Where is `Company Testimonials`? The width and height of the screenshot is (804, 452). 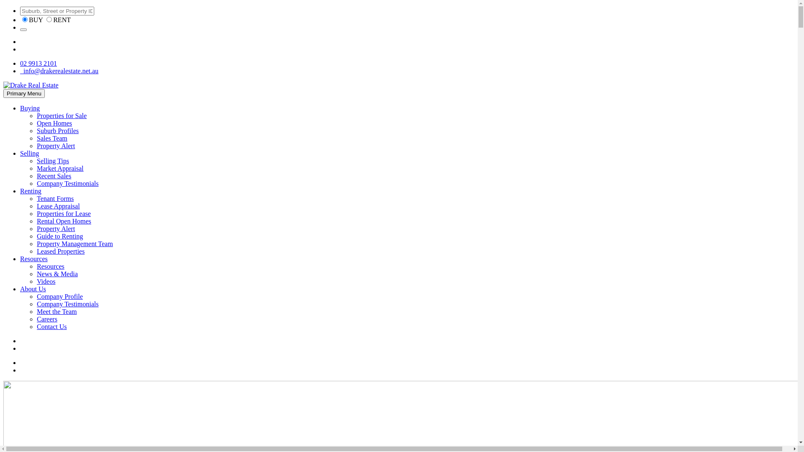 Company Testimonials is located at coordinates (68, 304).